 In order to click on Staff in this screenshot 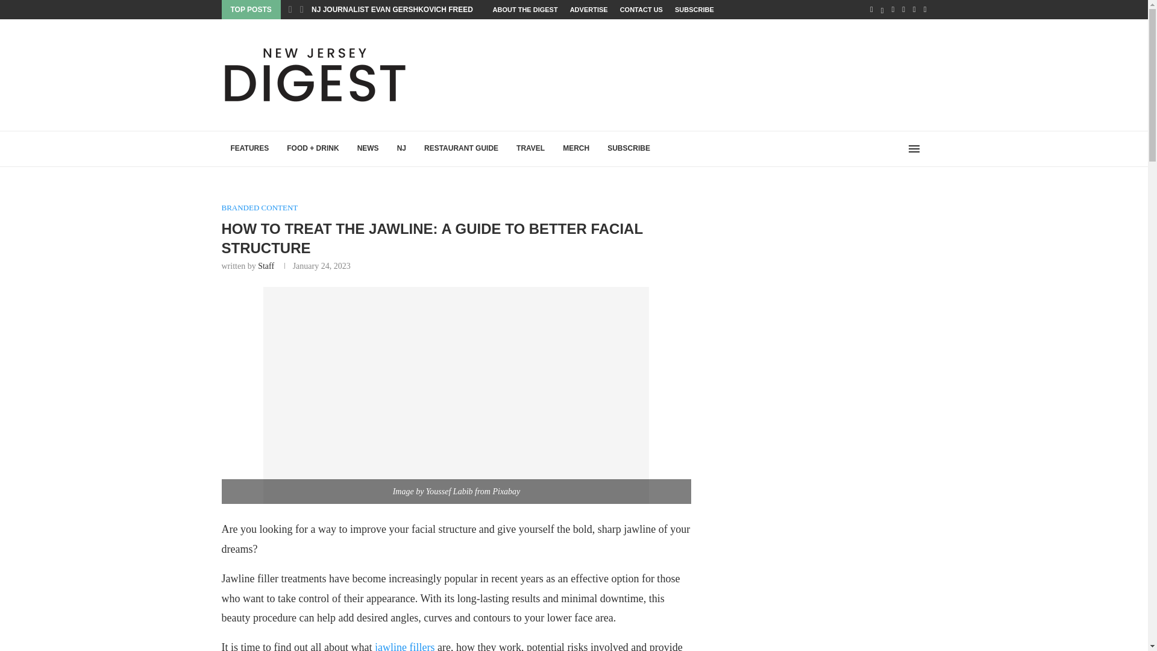, I will do `click(266, 266)`.